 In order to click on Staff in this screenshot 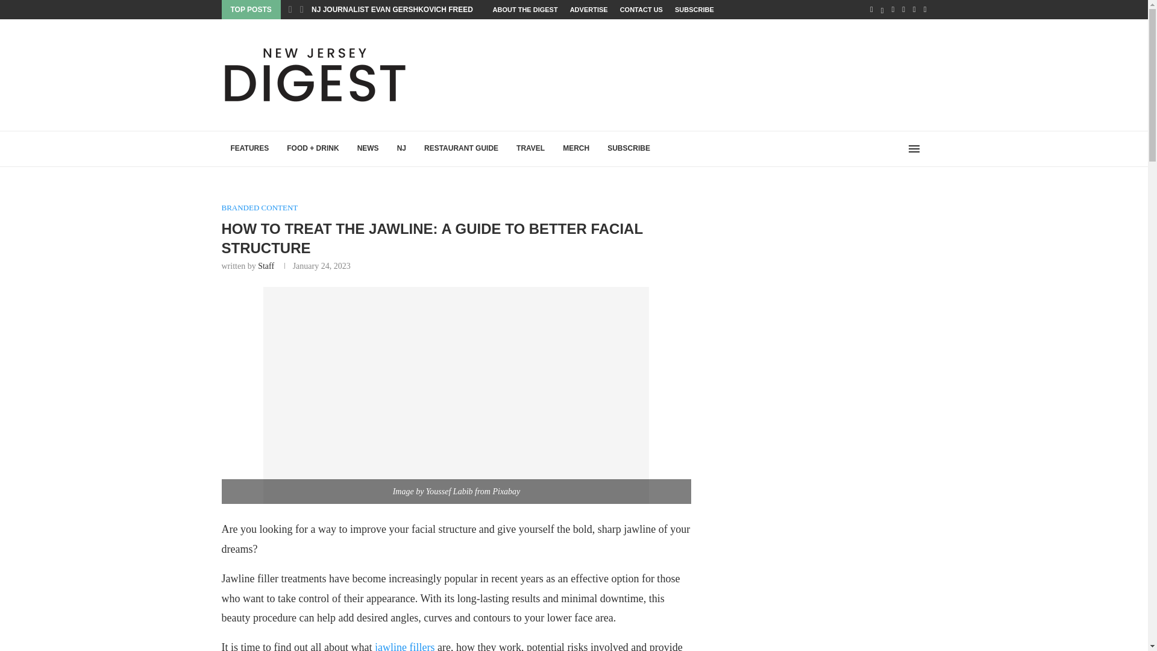, I will do `click(266, 266)`.